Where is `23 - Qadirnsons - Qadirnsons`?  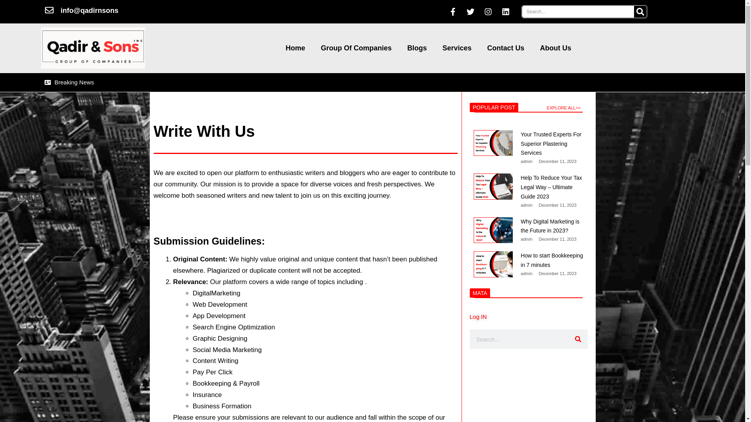
23 - Qadirnsons - Qadirnsons is located at coordinates (493, 231).